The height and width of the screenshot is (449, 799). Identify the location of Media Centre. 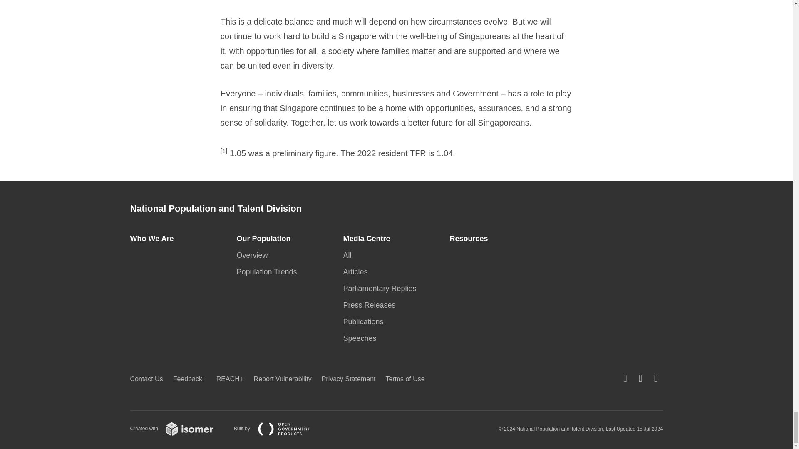
(369, 239).